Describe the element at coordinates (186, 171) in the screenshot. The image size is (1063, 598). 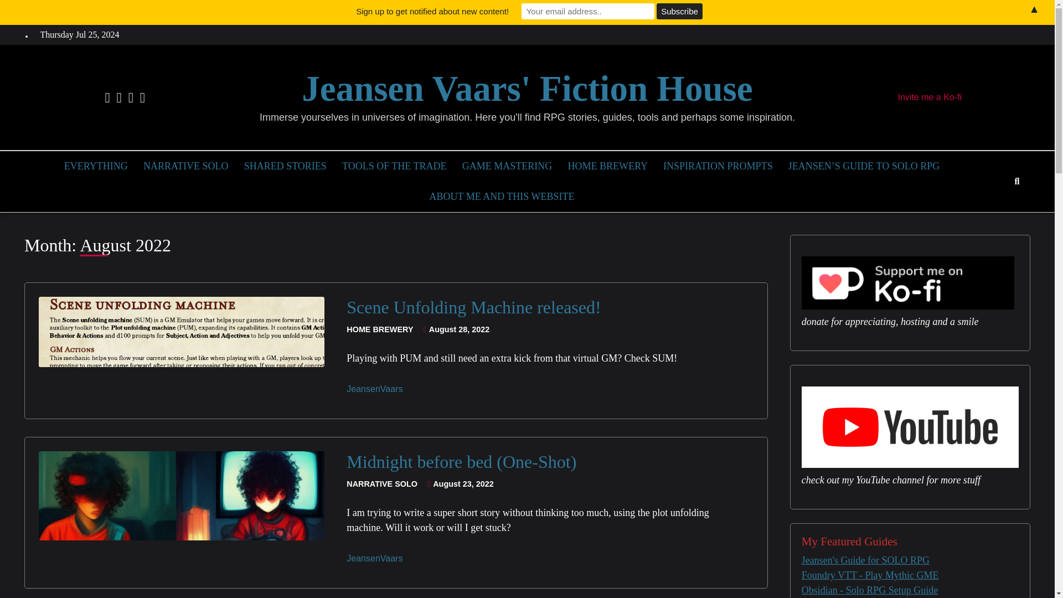
I see `NARRATIVE SOLO` at that location.